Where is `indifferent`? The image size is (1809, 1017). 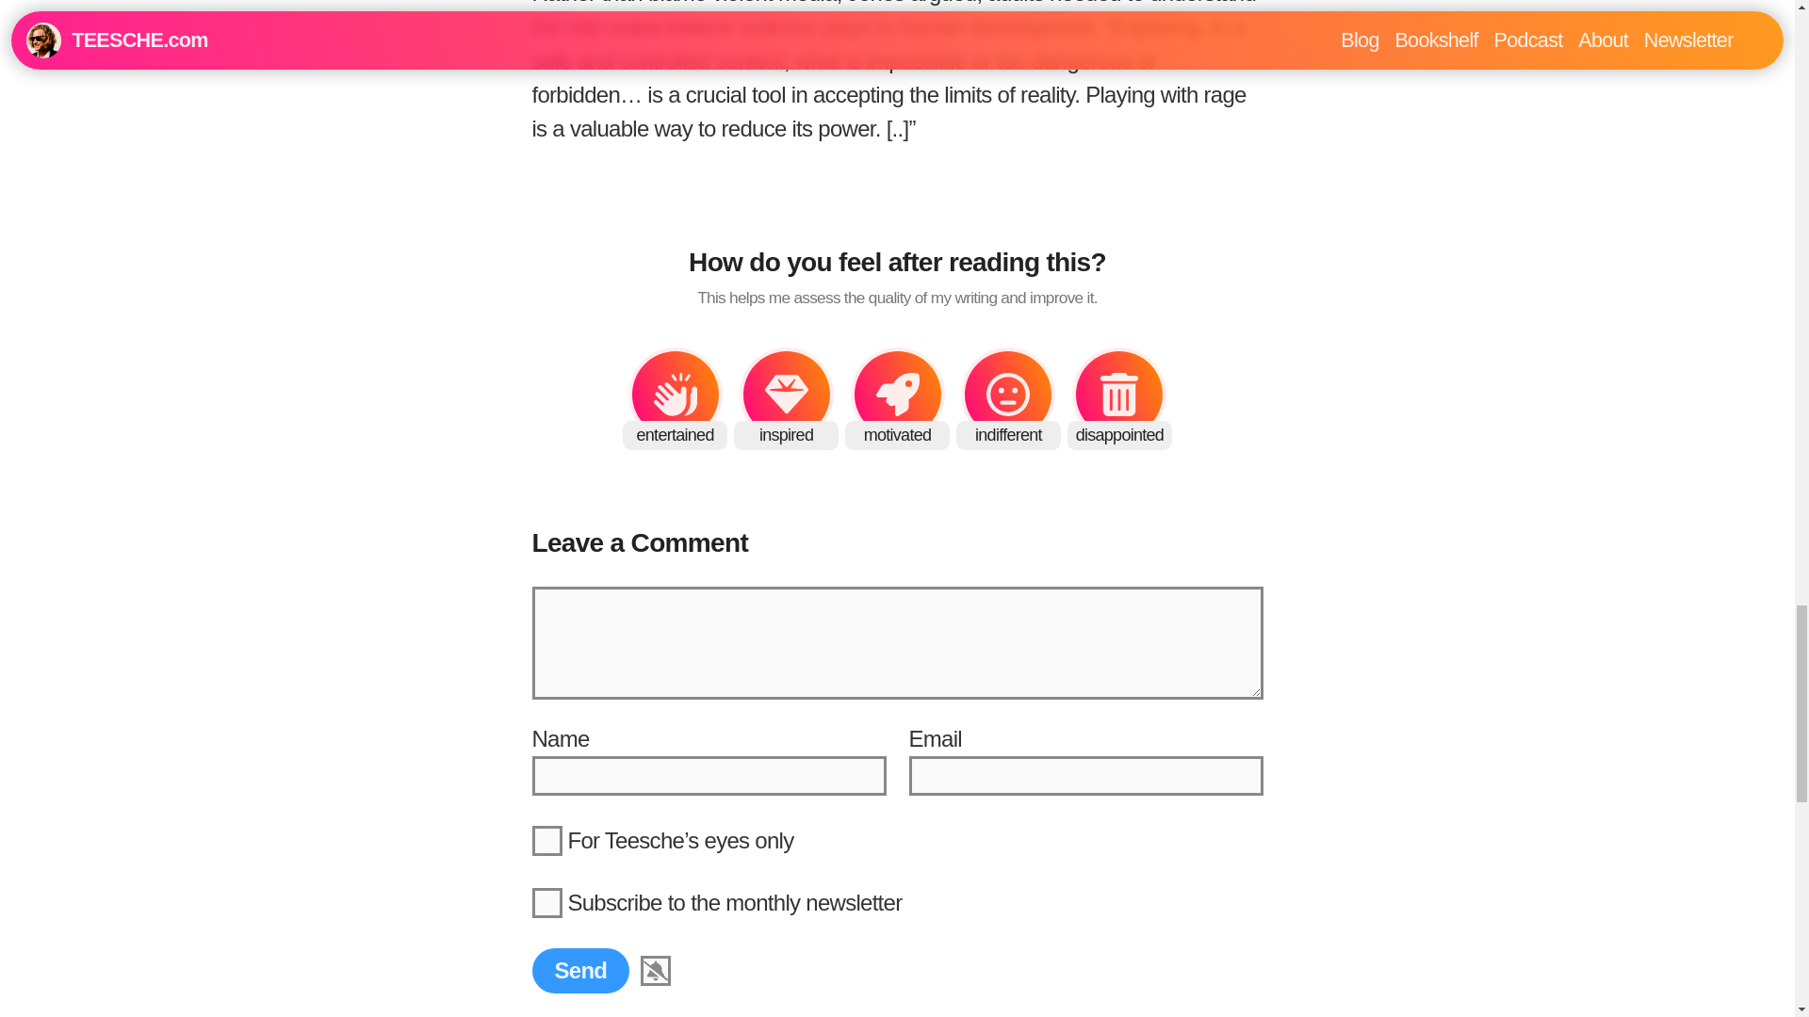
indifferent is located at coordinates (1007, 394).